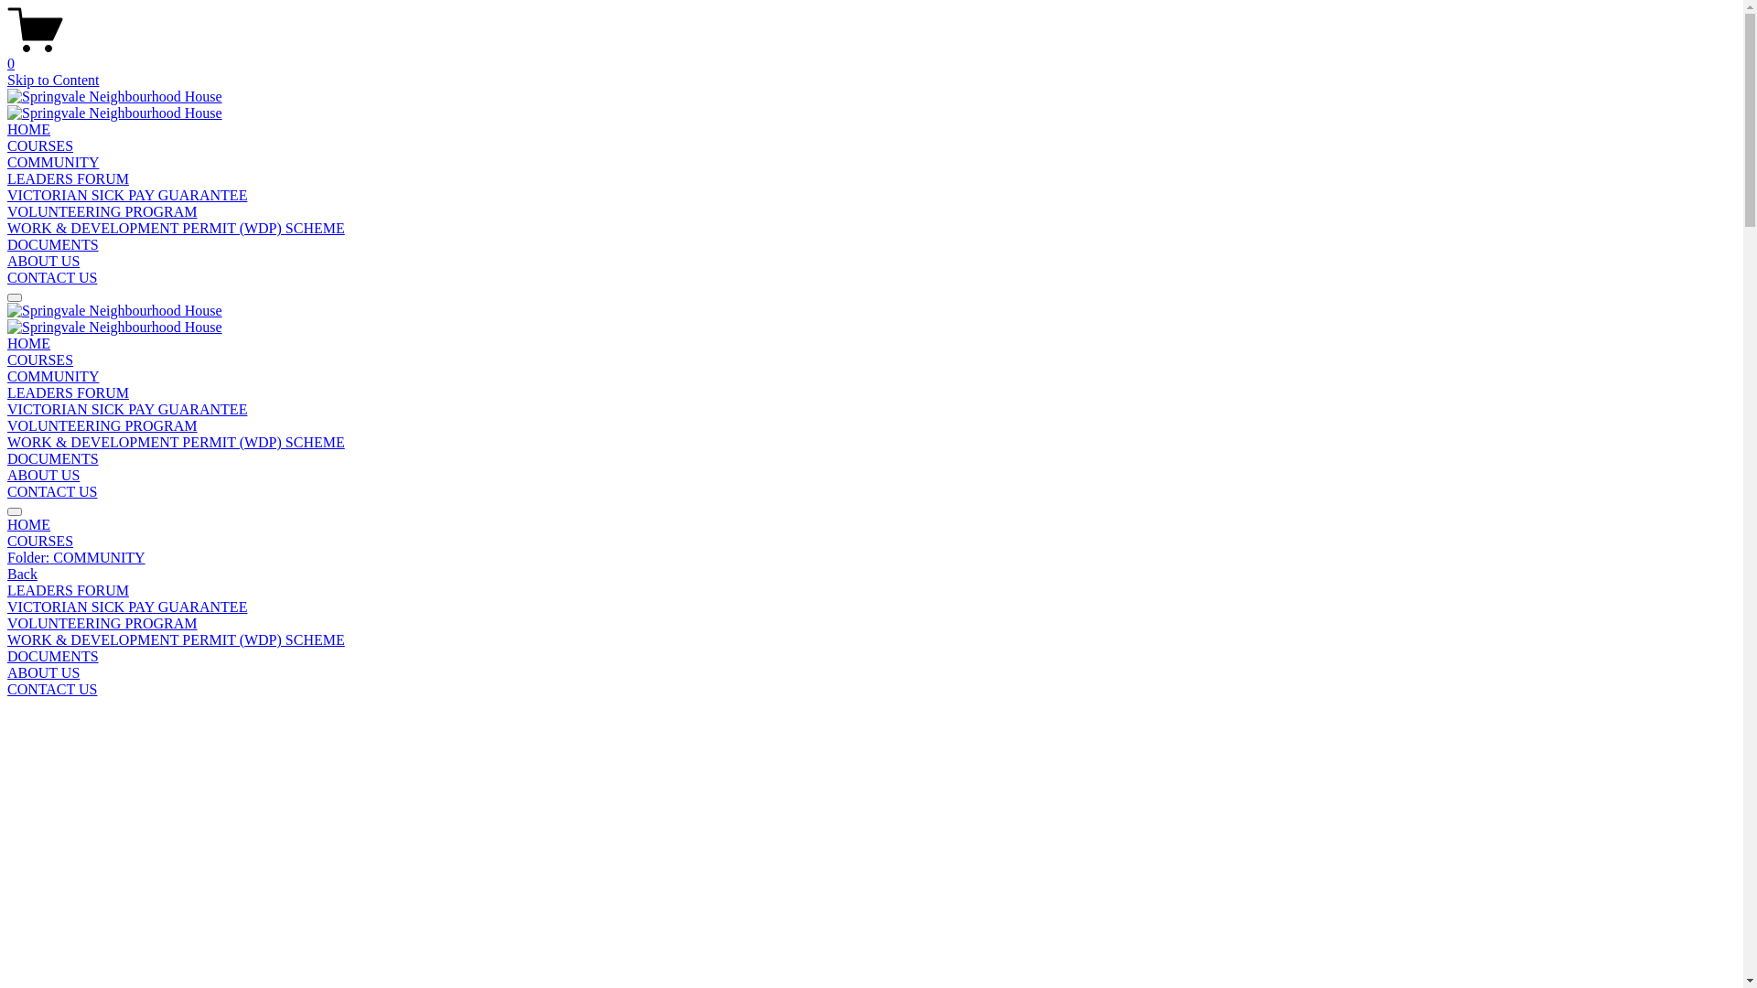 The width and height of the screenshot is (1757, 988). What do you see at coordinates (127, 196) in the screenshot?
I see `VICTORIAN SICK PAY GUARANTEE` at bounding box center [127, 196].